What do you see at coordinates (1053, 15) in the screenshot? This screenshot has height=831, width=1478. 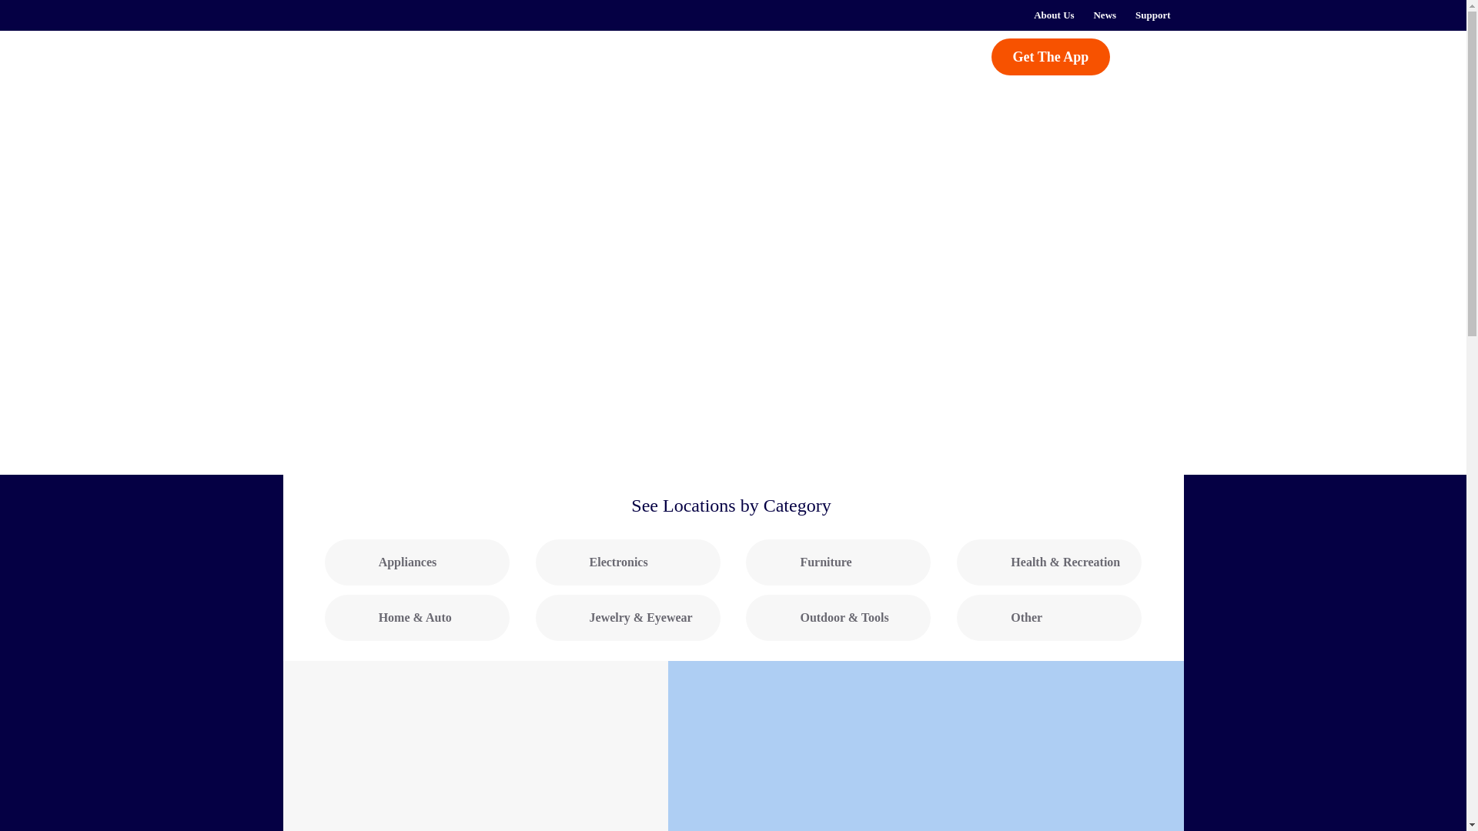 I see `About Us` at bounding box center [1053, 15].